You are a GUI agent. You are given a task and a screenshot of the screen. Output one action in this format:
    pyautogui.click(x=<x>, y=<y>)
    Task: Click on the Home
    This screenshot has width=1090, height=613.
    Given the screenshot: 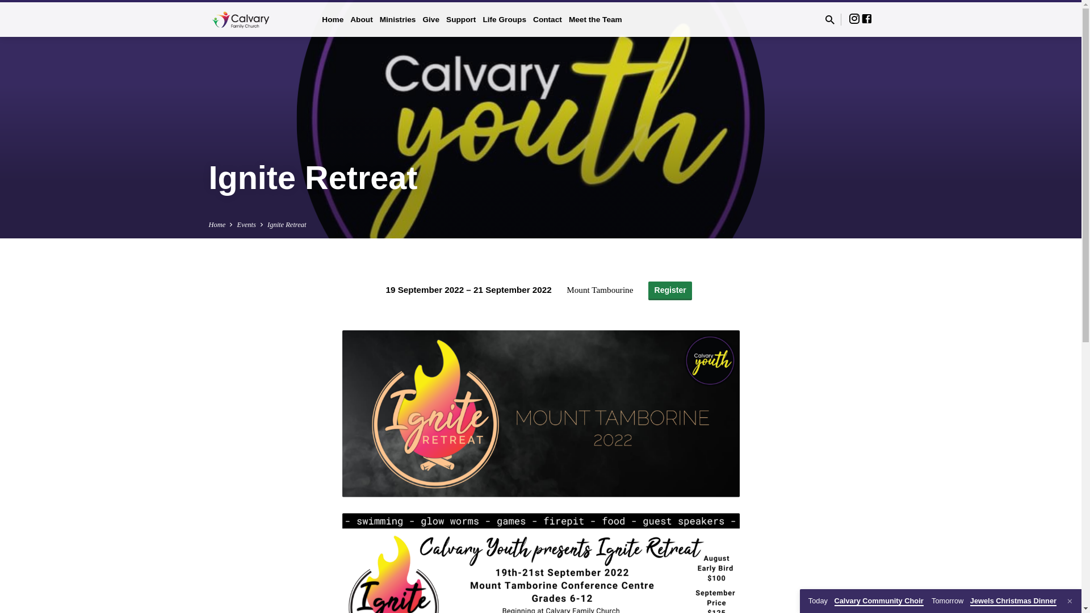 What is the action you would take?
    pyautogui.click(x=333, y=27)
    